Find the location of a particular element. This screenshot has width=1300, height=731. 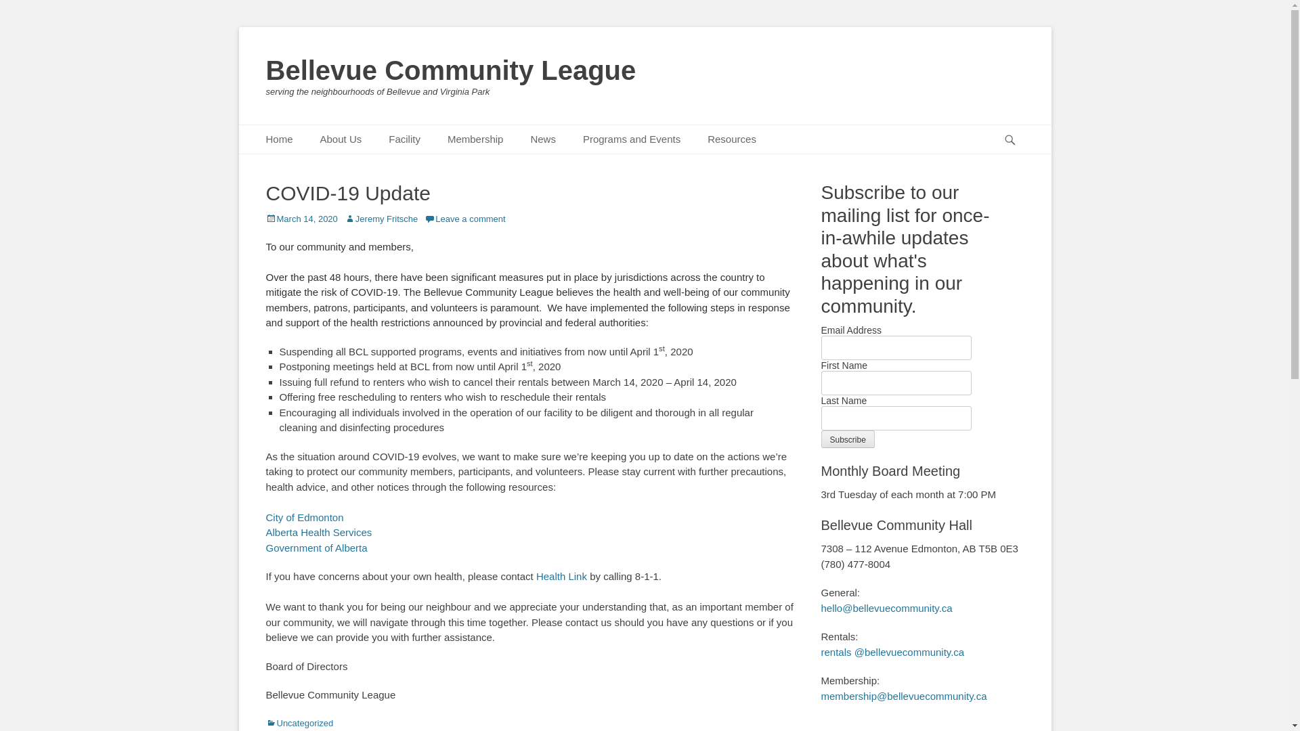

Resources is located at coordinates (732, 139).